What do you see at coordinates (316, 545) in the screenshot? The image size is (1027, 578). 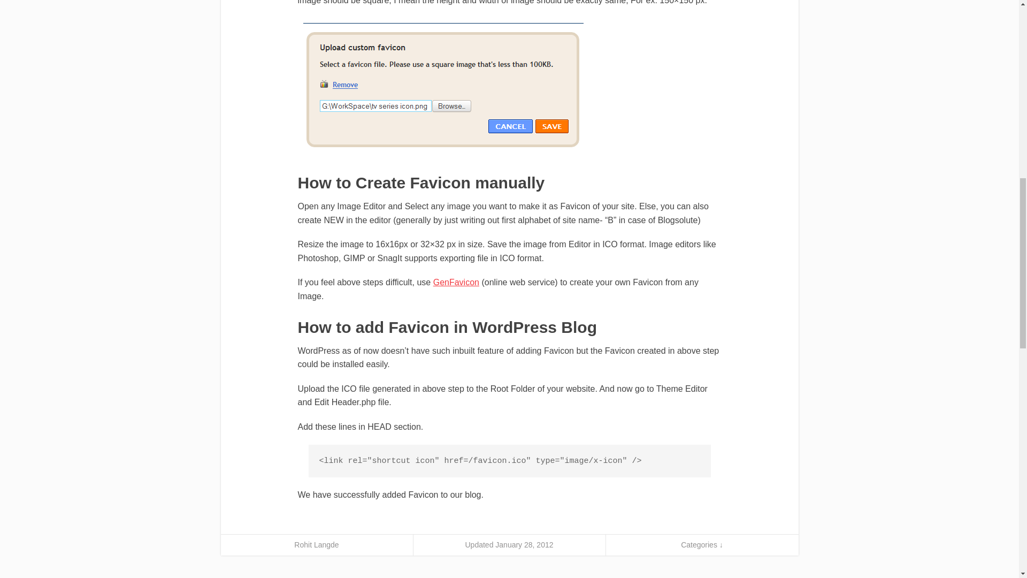 I see `Rohit Langde` at bounding box center [316, 545].